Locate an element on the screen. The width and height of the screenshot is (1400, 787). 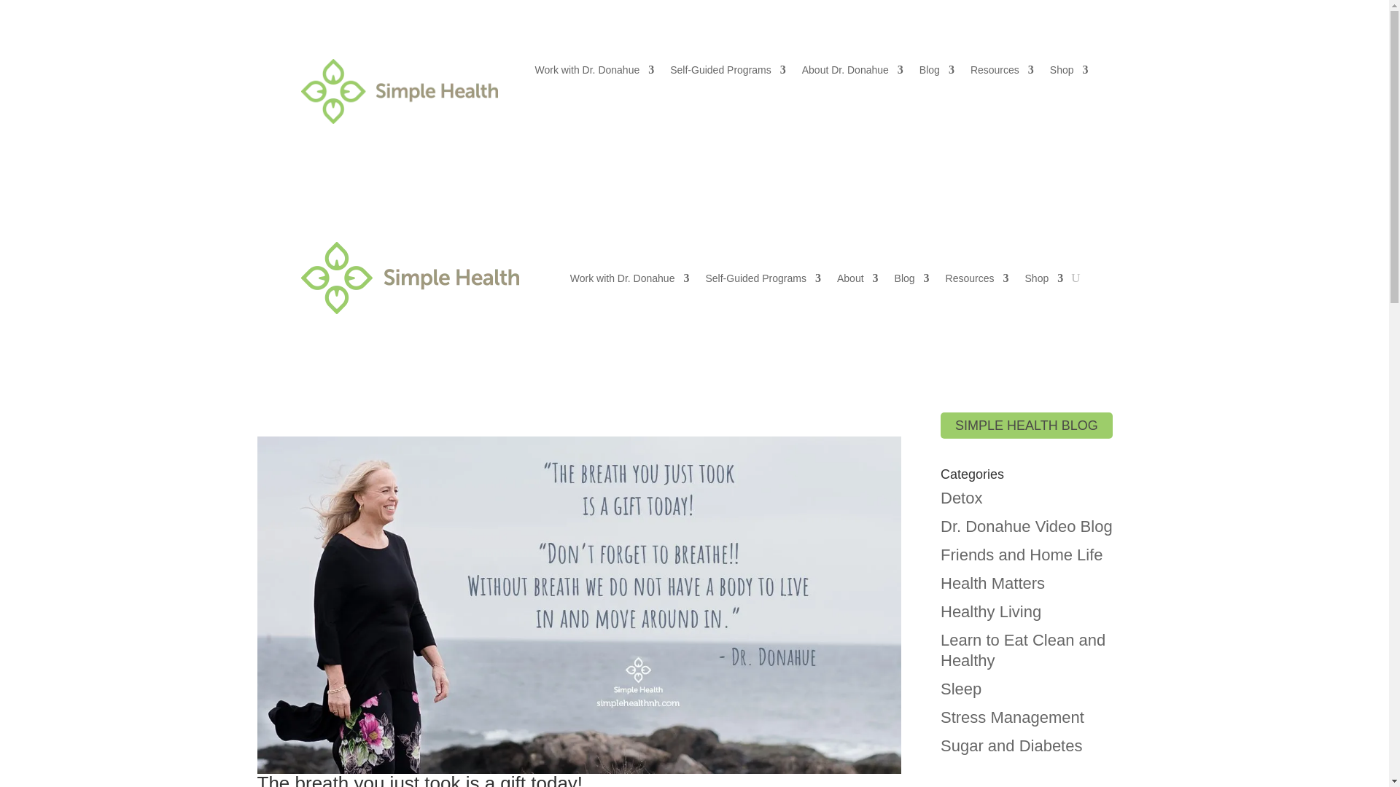
logo is located at coordinates (398, 91).